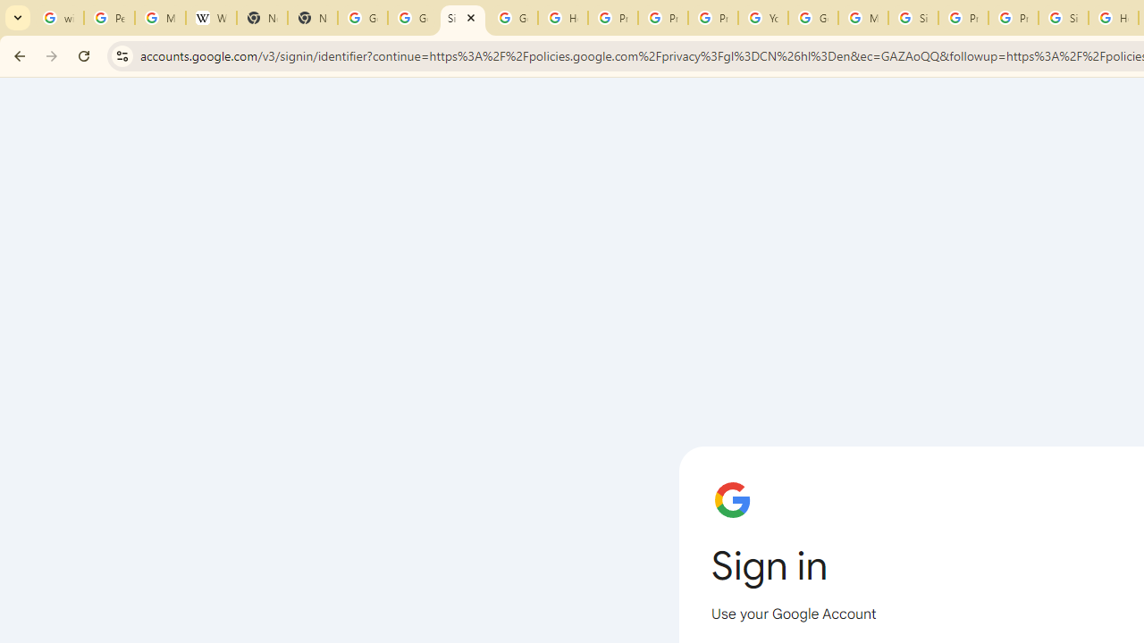 The height and width of the screenshot is (643, 1144). Describe the element at coordinates (813, 18) in the screenshot. I see `Google Account Help` at that location.